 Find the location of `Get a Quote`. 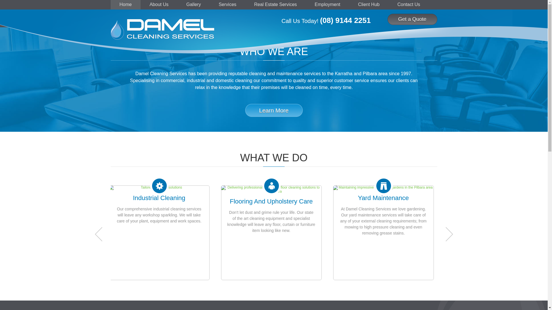

Get a Quote is located at coordinates (412, 20).